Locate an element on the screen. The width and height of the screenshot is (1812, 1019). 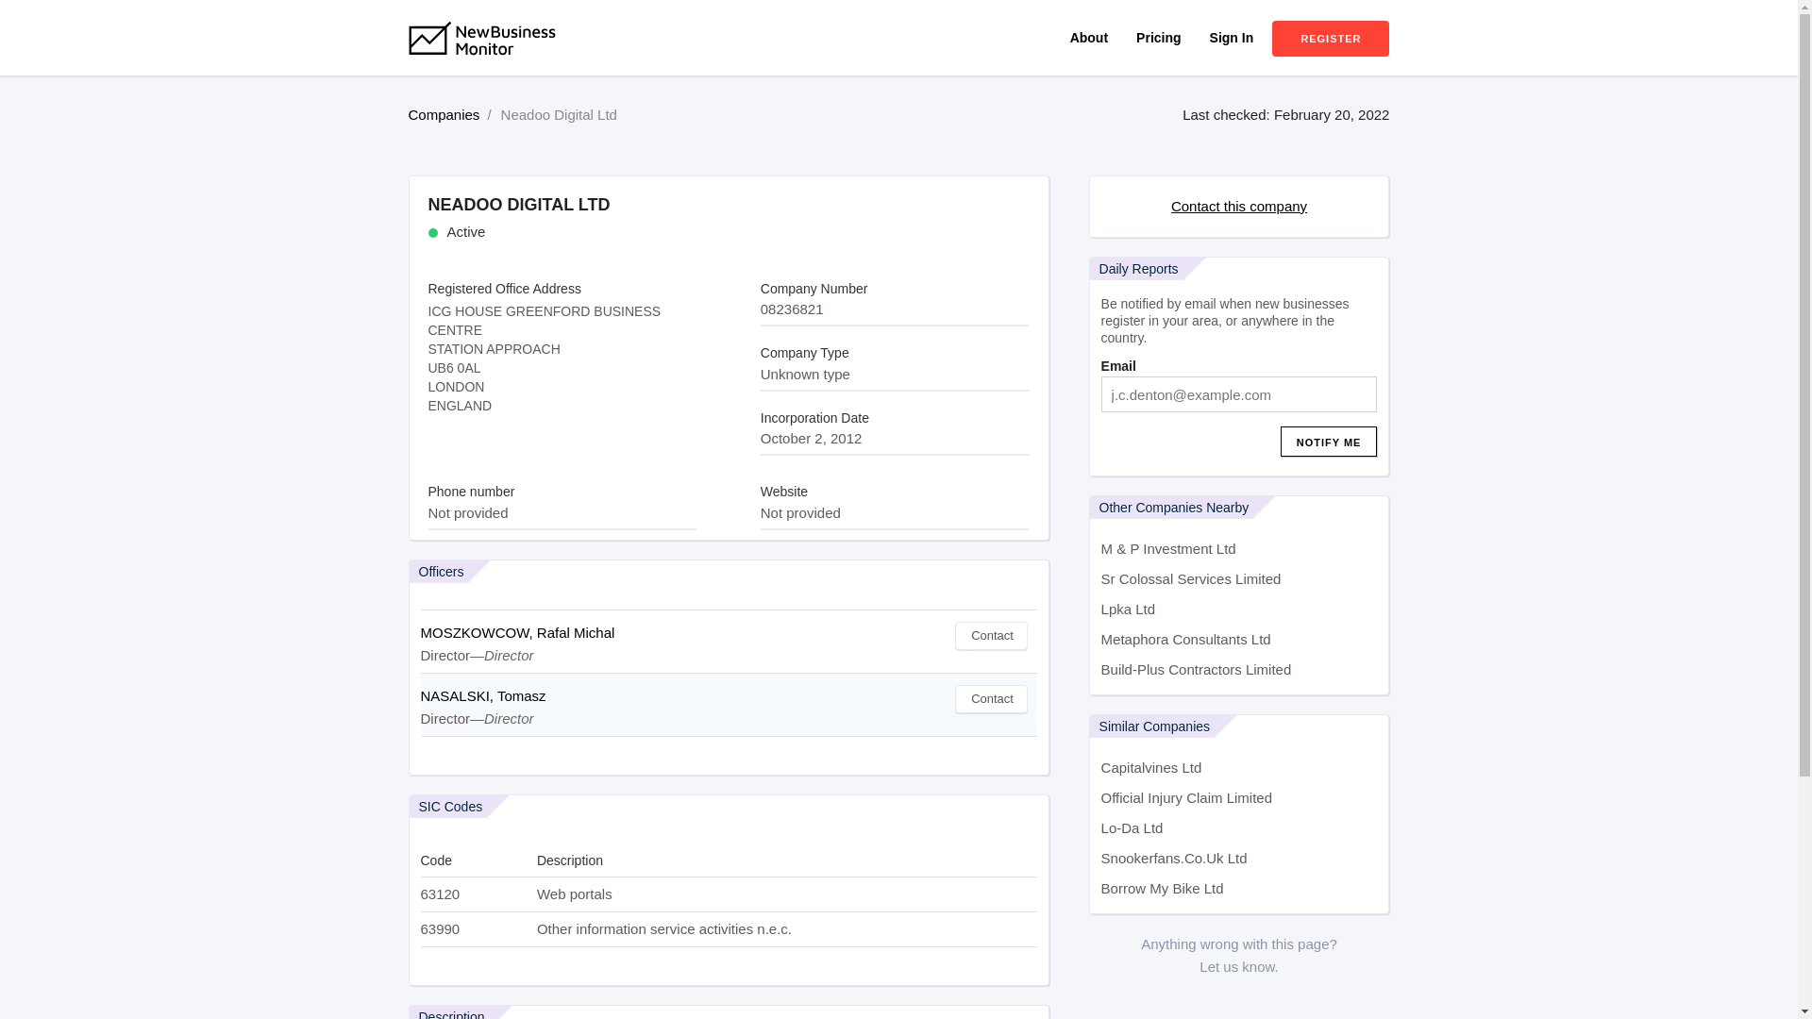
Lo-Da Ltd is located at coordinates (1240, 828).